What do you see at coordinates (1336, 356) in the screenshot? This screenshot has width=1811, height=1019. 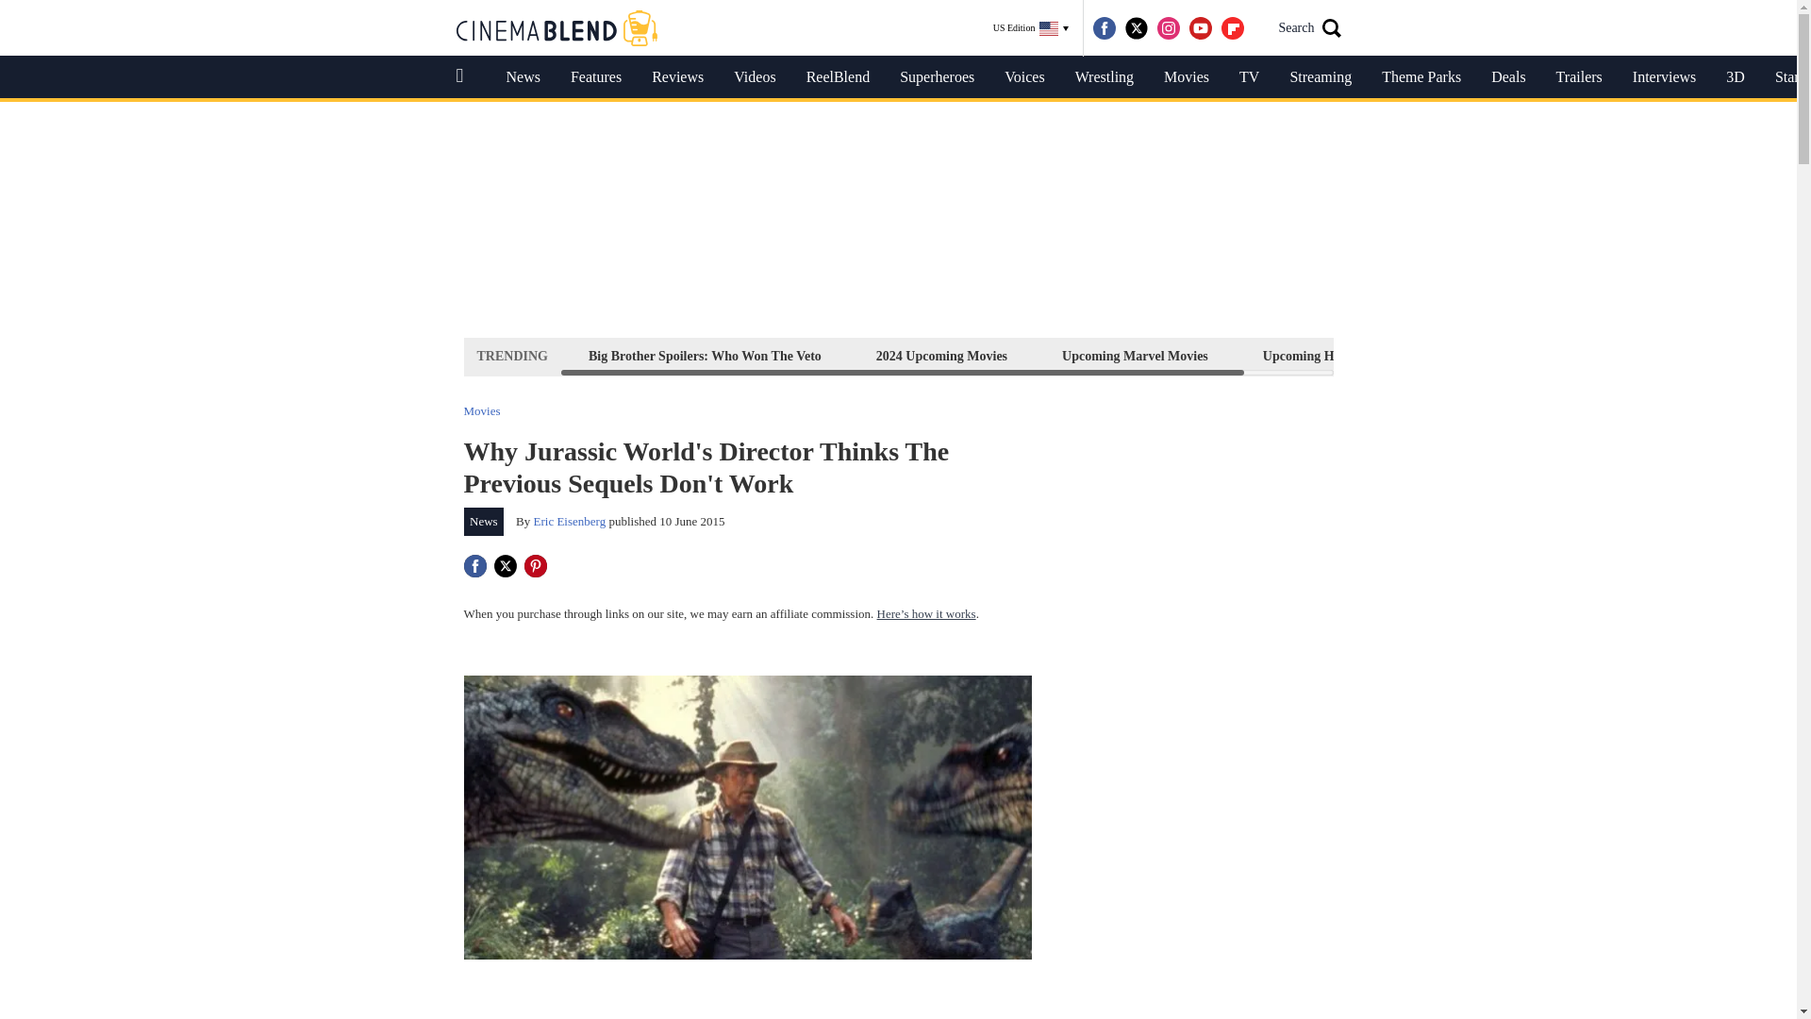 I see `Upcoming Horror Movies` at bounding box center [1336, 356].